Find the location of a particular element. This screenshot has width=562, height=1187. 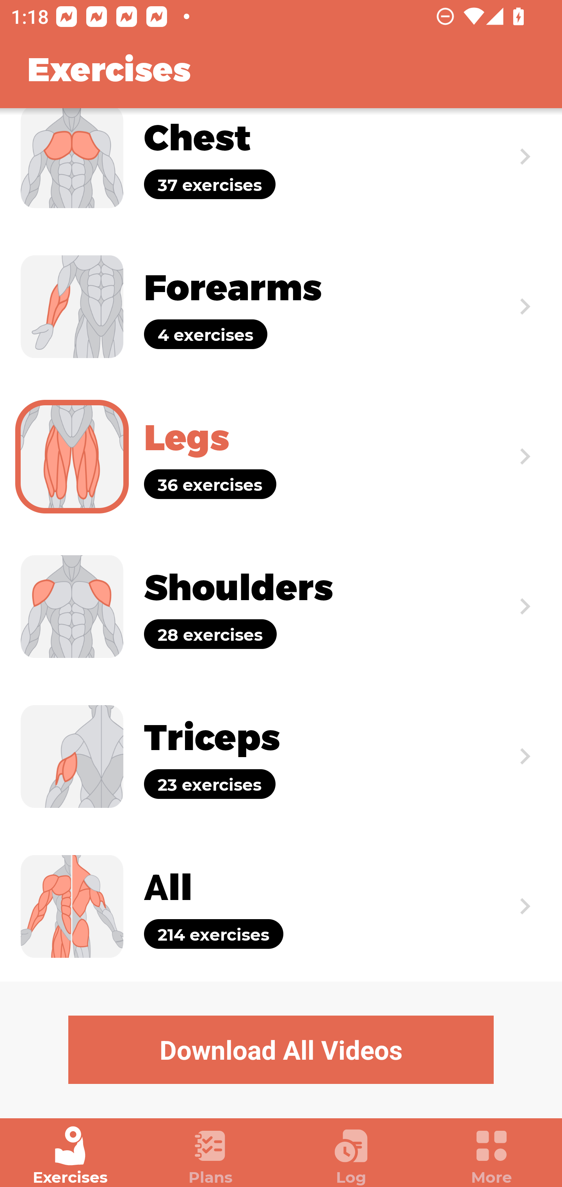

Log is located at coordinates (351, 1156).